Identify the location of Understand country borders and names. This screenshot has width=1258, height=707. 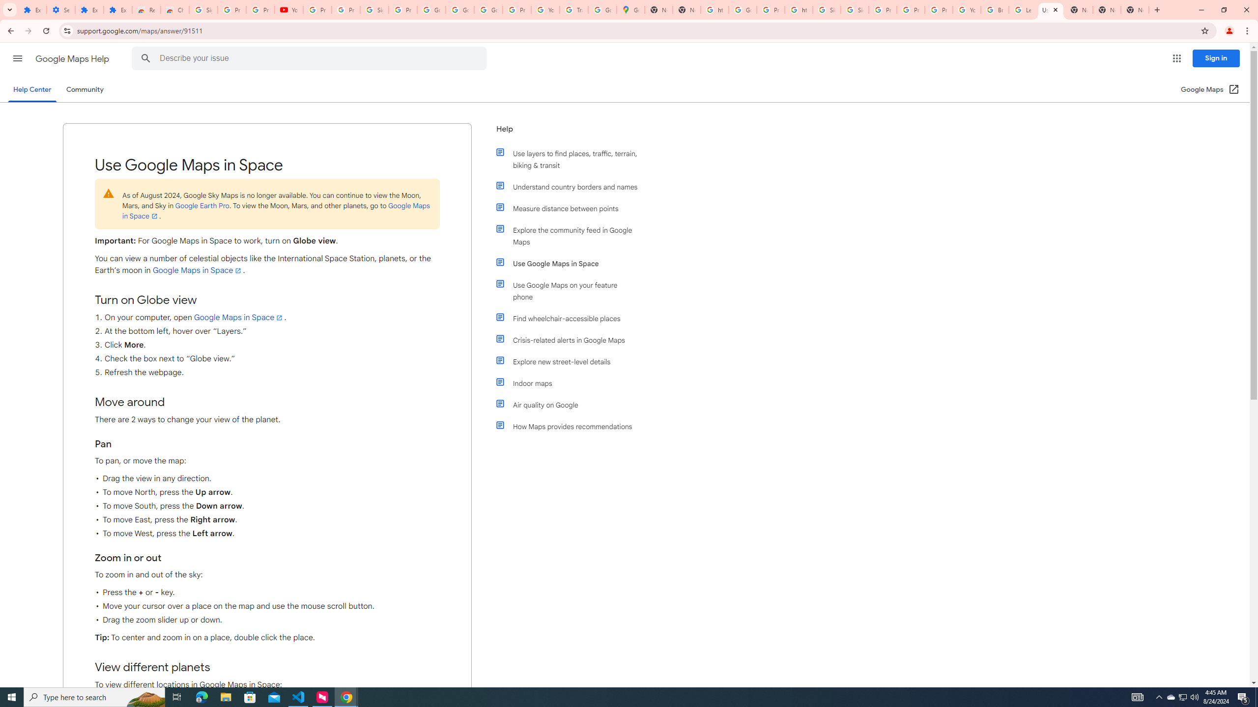
(572, 187).